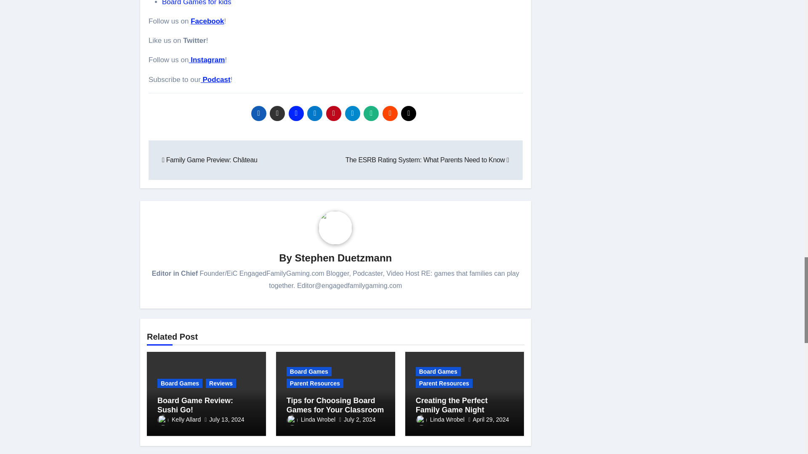 The width and height of the screenshot is (808, 454). I want to click on Permalink to: Board Game Review: Sushi Go!, so click(195, 405).